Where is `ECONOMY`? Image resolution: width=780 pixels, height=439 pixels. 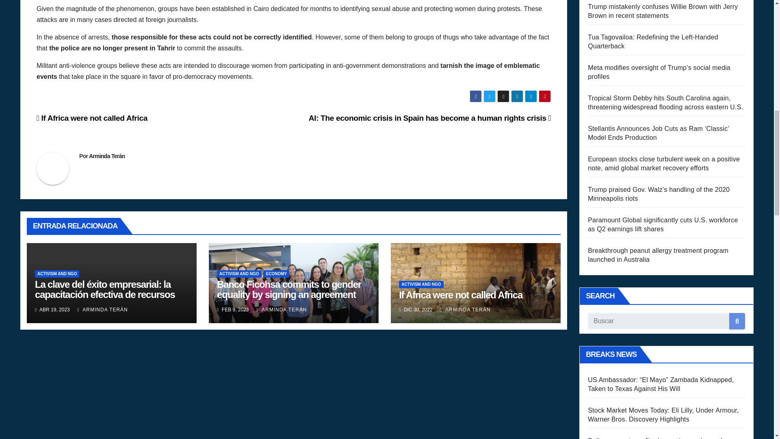 ECONOMY is located at coordinates (276, 274).